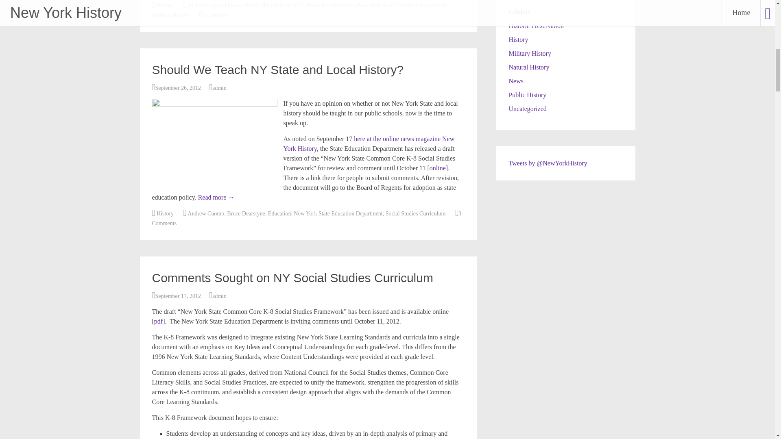  Describe the element at coordinates (338, 214) in the screenshot. I see `New York State Education Department` at that location.